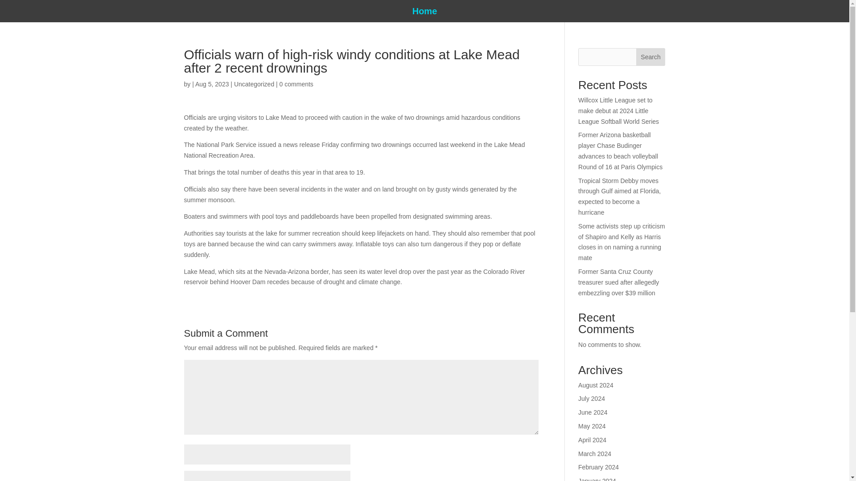  What do you see at coordinates (592, 398) in the screenshot?
I see `July 2024` at bounding box center [592, 398].